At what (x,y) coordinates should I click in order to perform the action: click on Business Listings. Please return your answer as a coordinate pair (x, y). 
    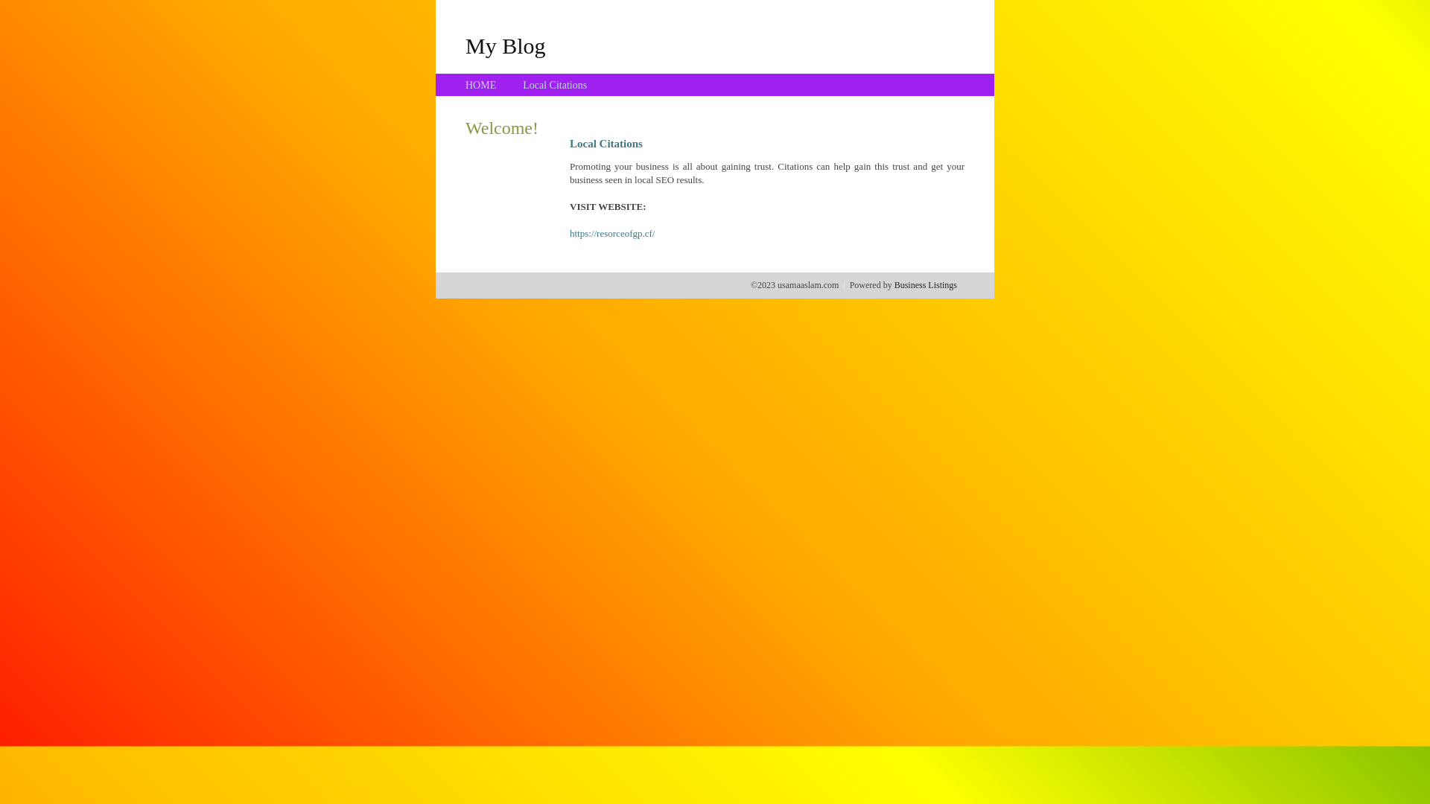
    Looking at the image, I should click on (926, 285).